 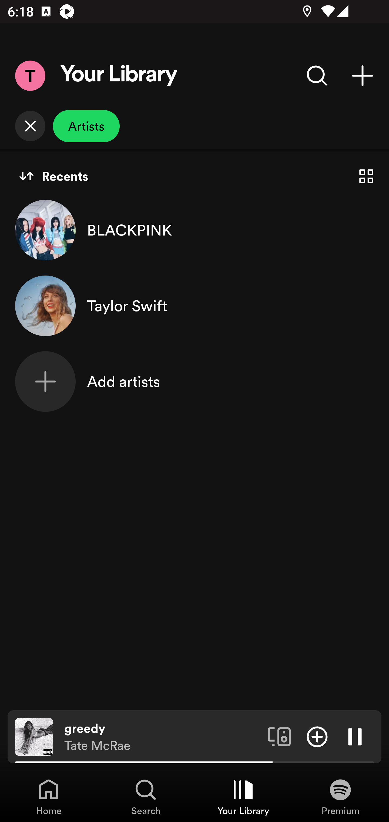 What do you see at coordinates (162, 737) in the screenshot?
I see `greedy Tate McRae` at bounding box center [162, 737].